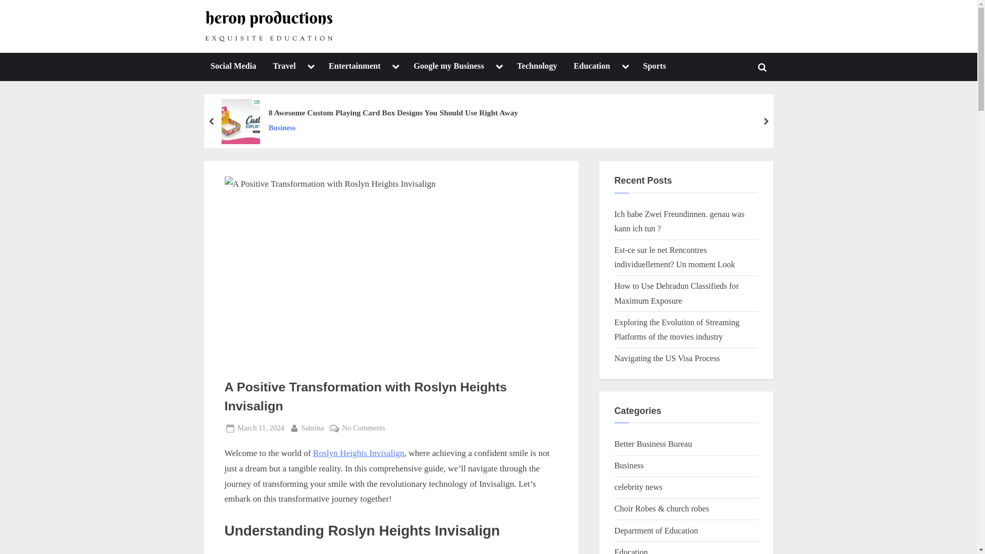  What do you see at coordinates (592, 67) in the screenshot?
I see `Education` at bounding box center [592, 67].